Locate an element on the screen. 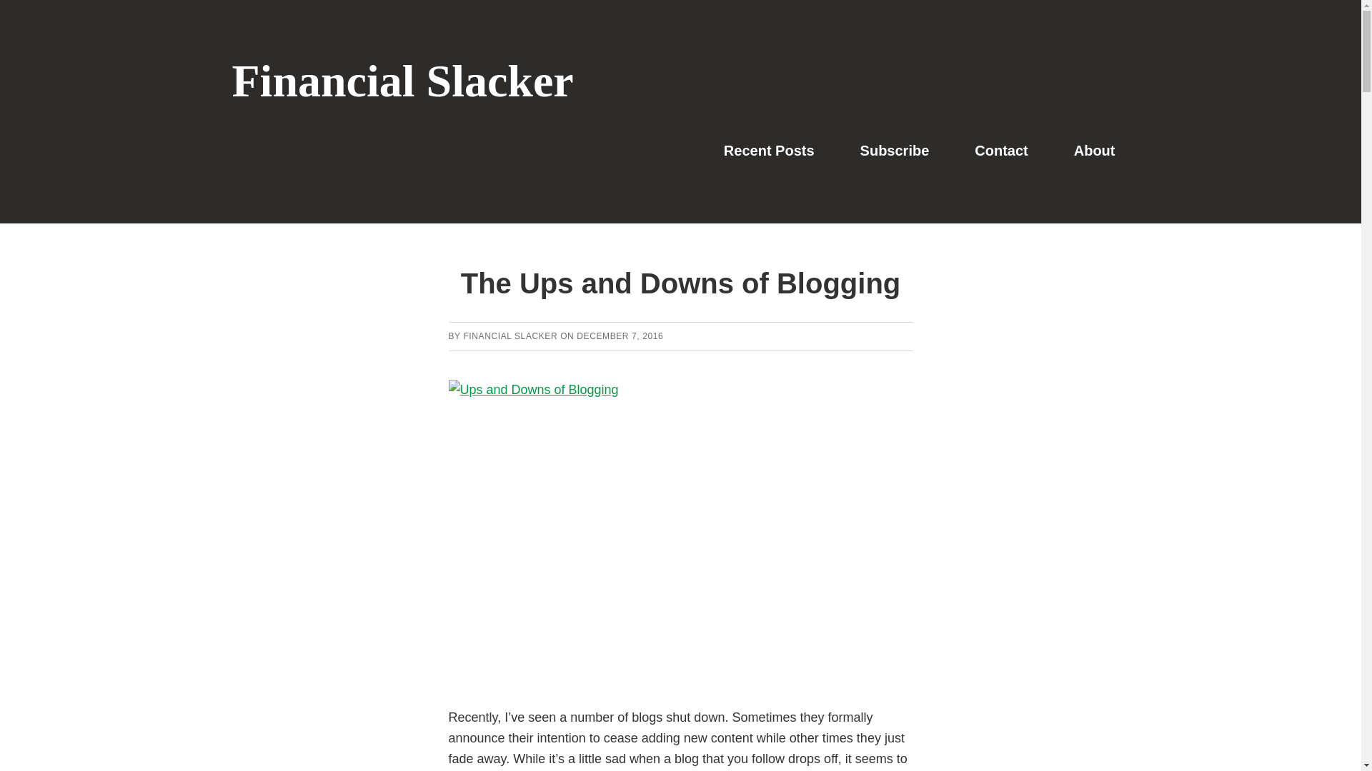 The height and width of the screenshot is (771, 1372). Financial Slacker is located at coordinates (397, 81).